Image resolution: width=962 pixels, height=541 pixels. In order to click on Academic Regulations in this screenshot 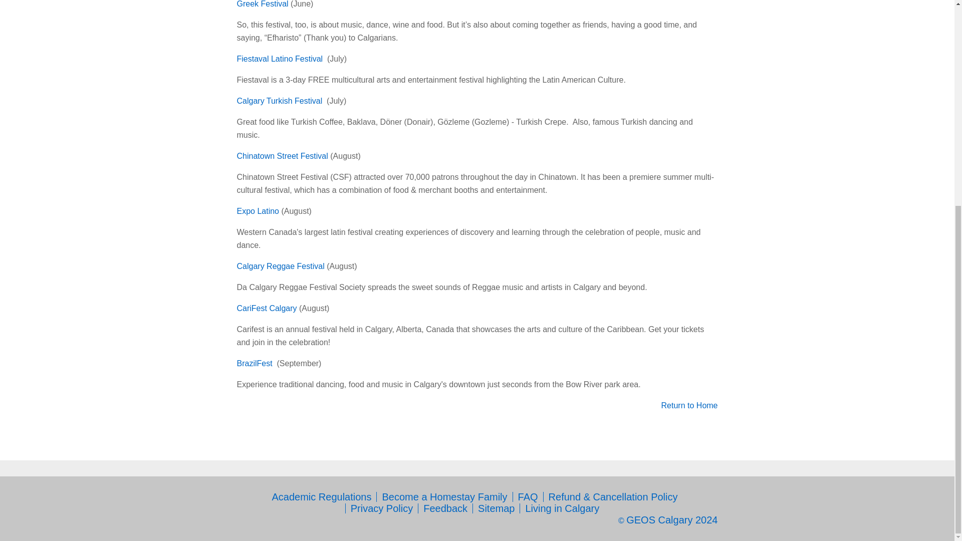, I will do `click(321, 497)`.